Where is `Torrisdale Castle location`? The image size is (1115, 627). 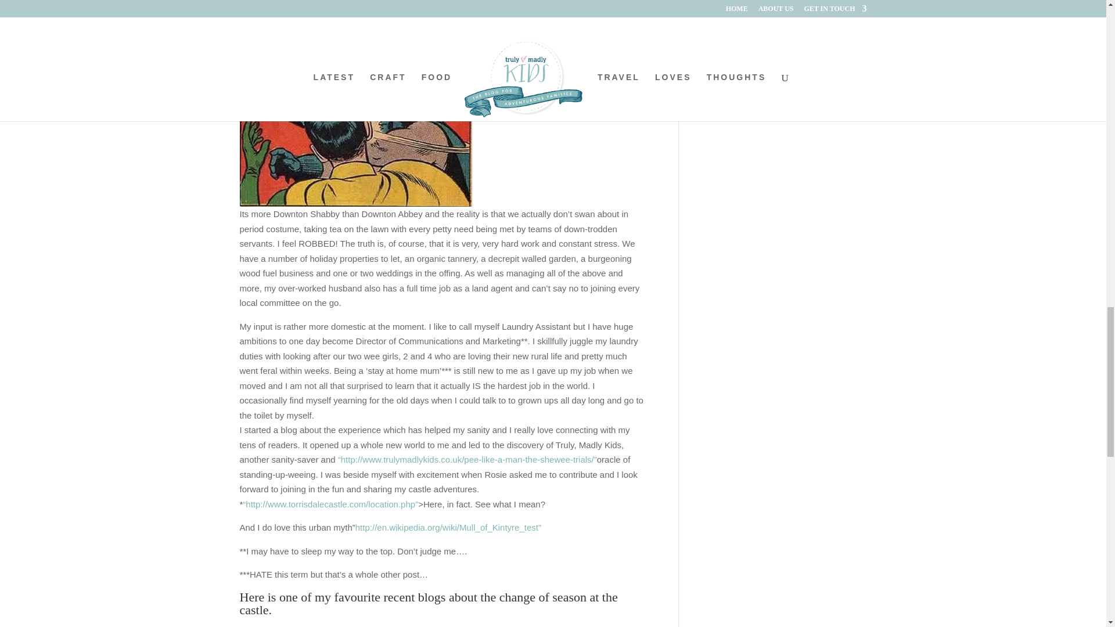 Torrisdale Castle location is located at coordinates (330, 504).